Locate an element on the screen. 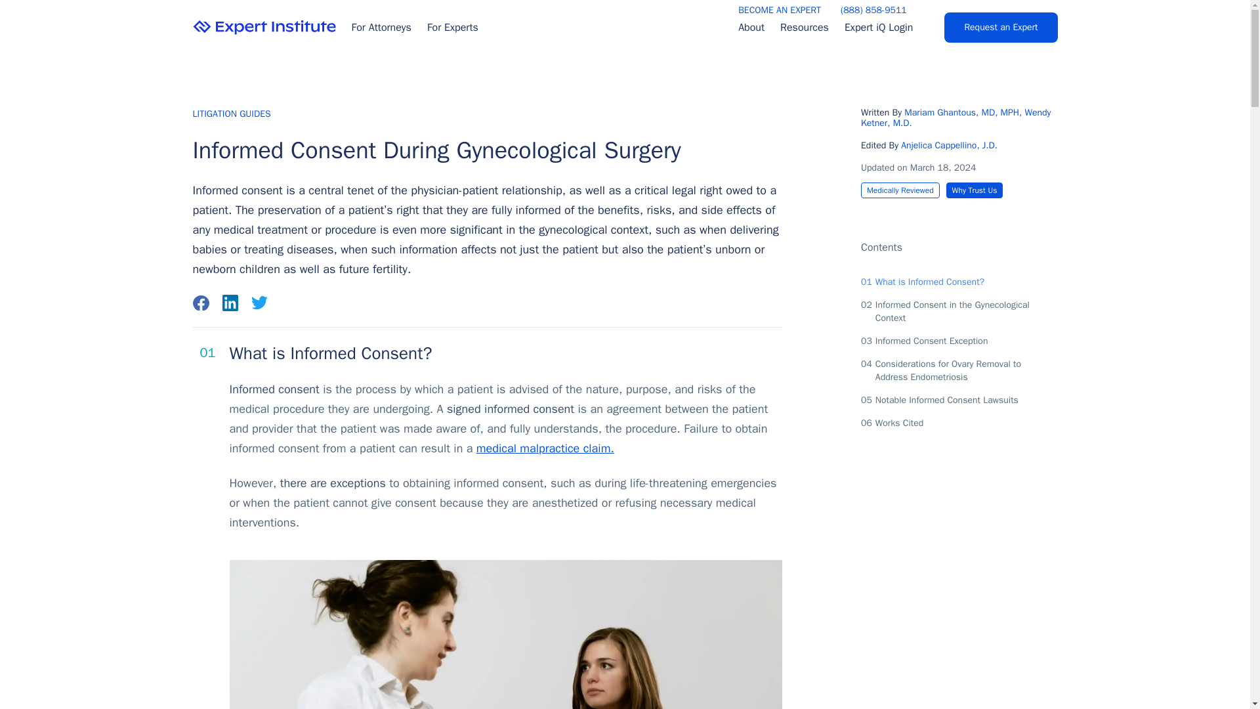 This screenshot has height=709, width=1260. medical malpractice claim. is located at coordinates (545, 448).